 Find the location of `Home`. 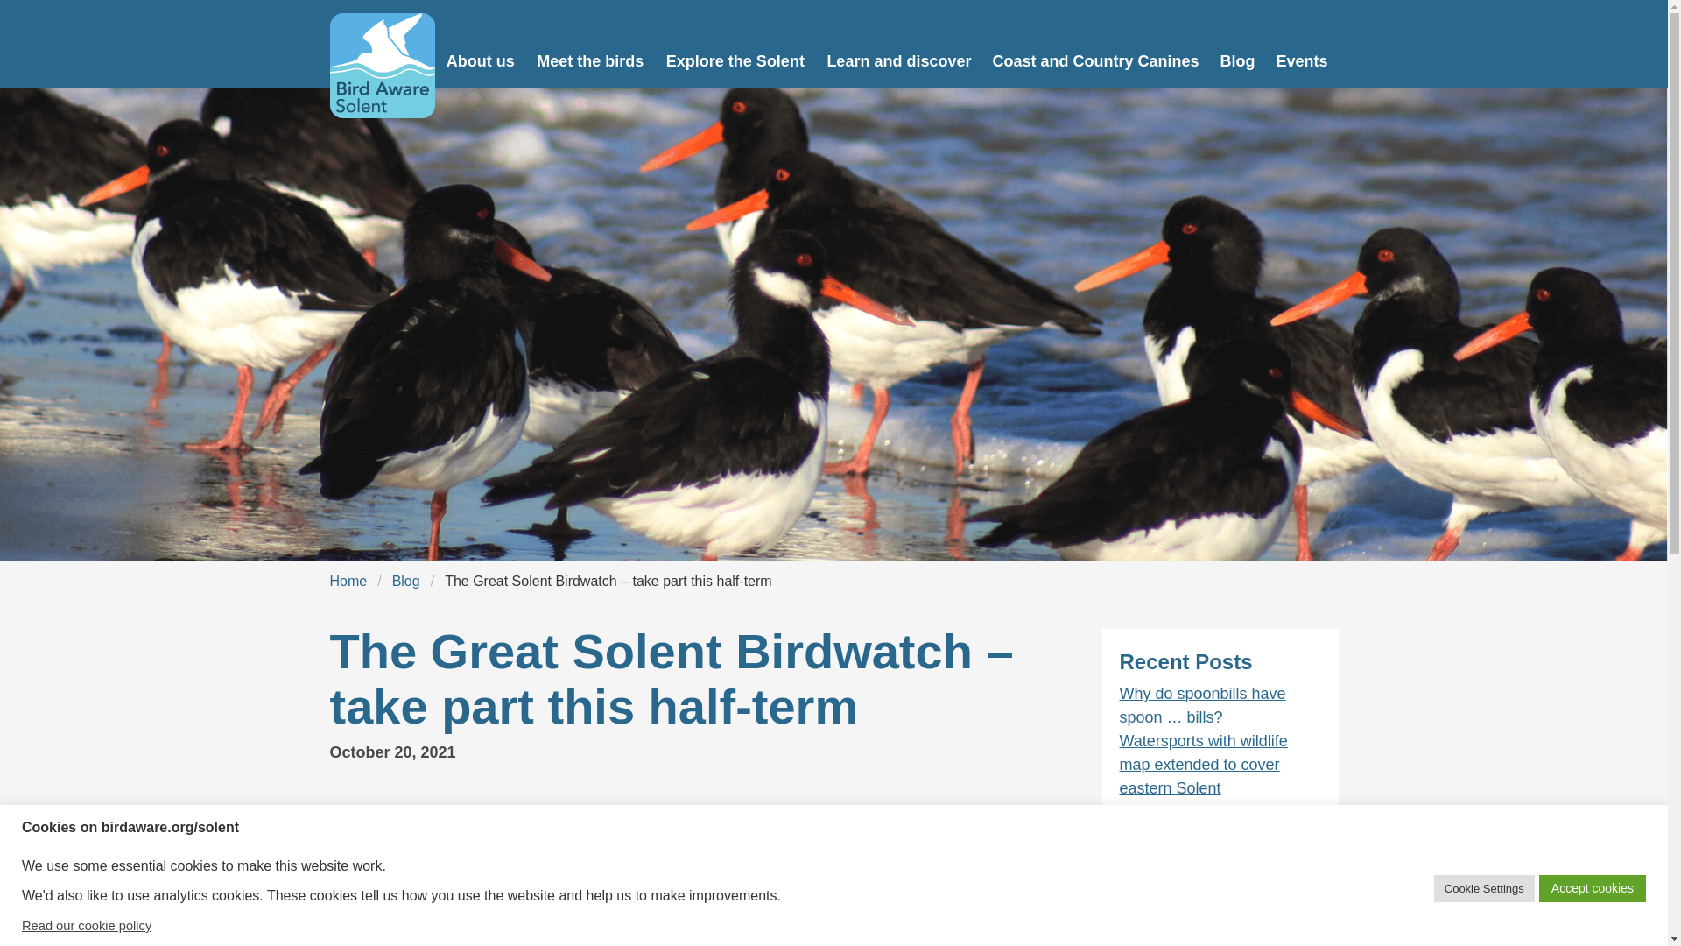

Home is located at coordinates (348, 582).